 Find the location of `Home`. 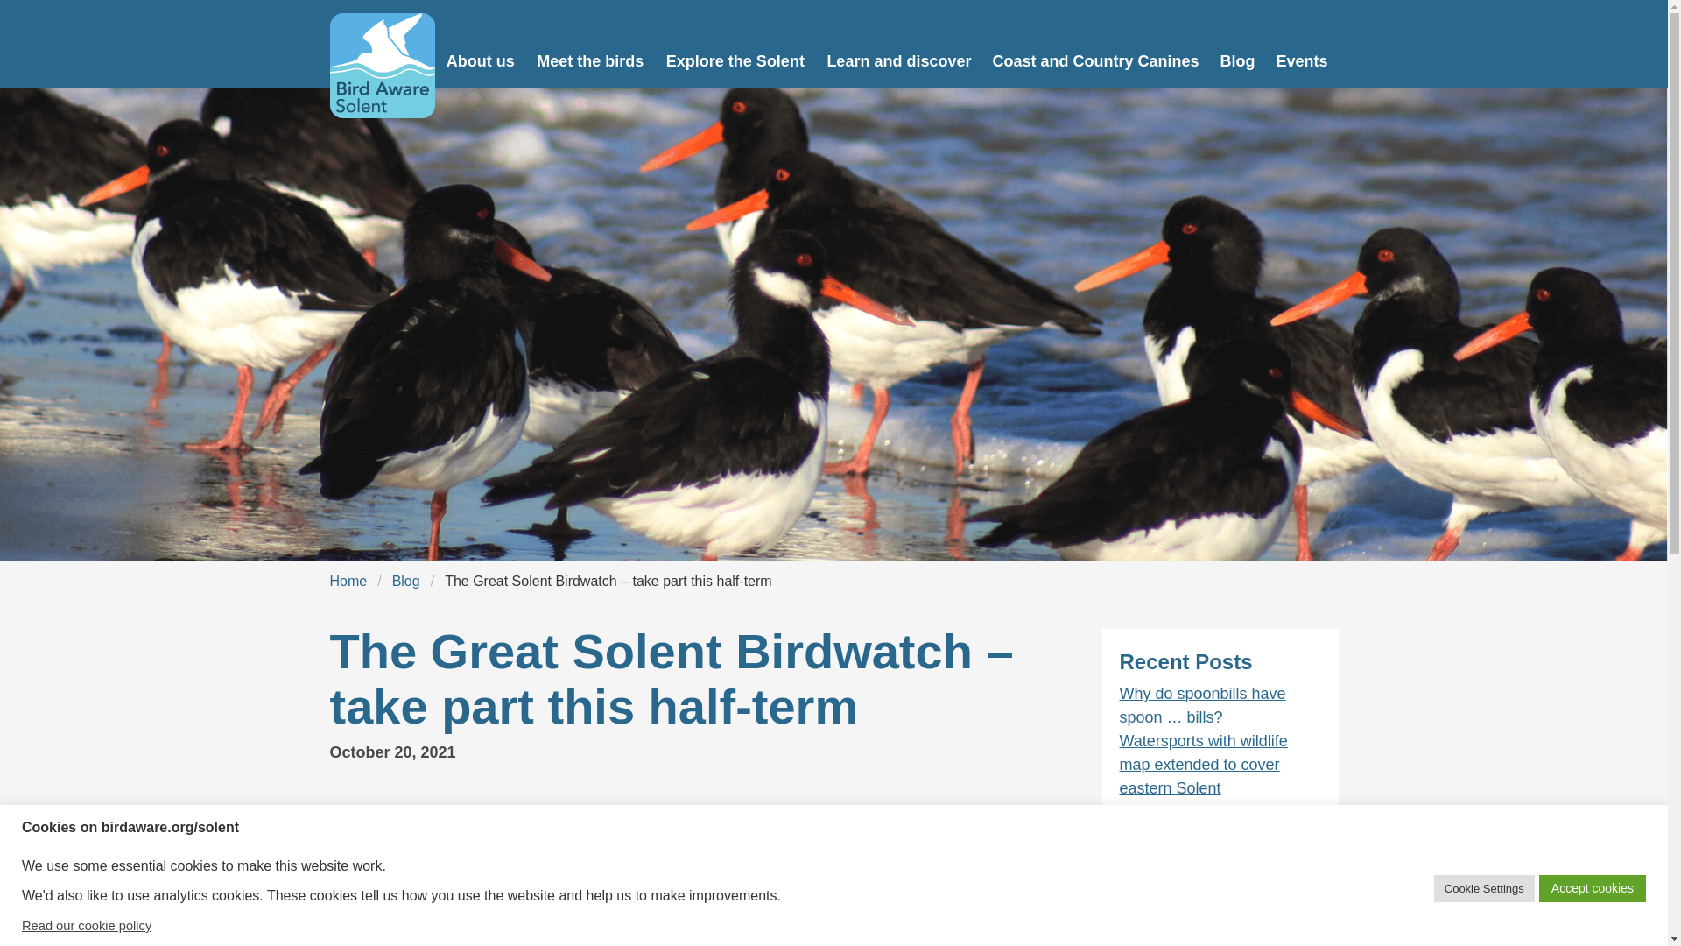

Home is located at coordinates (348, 582).